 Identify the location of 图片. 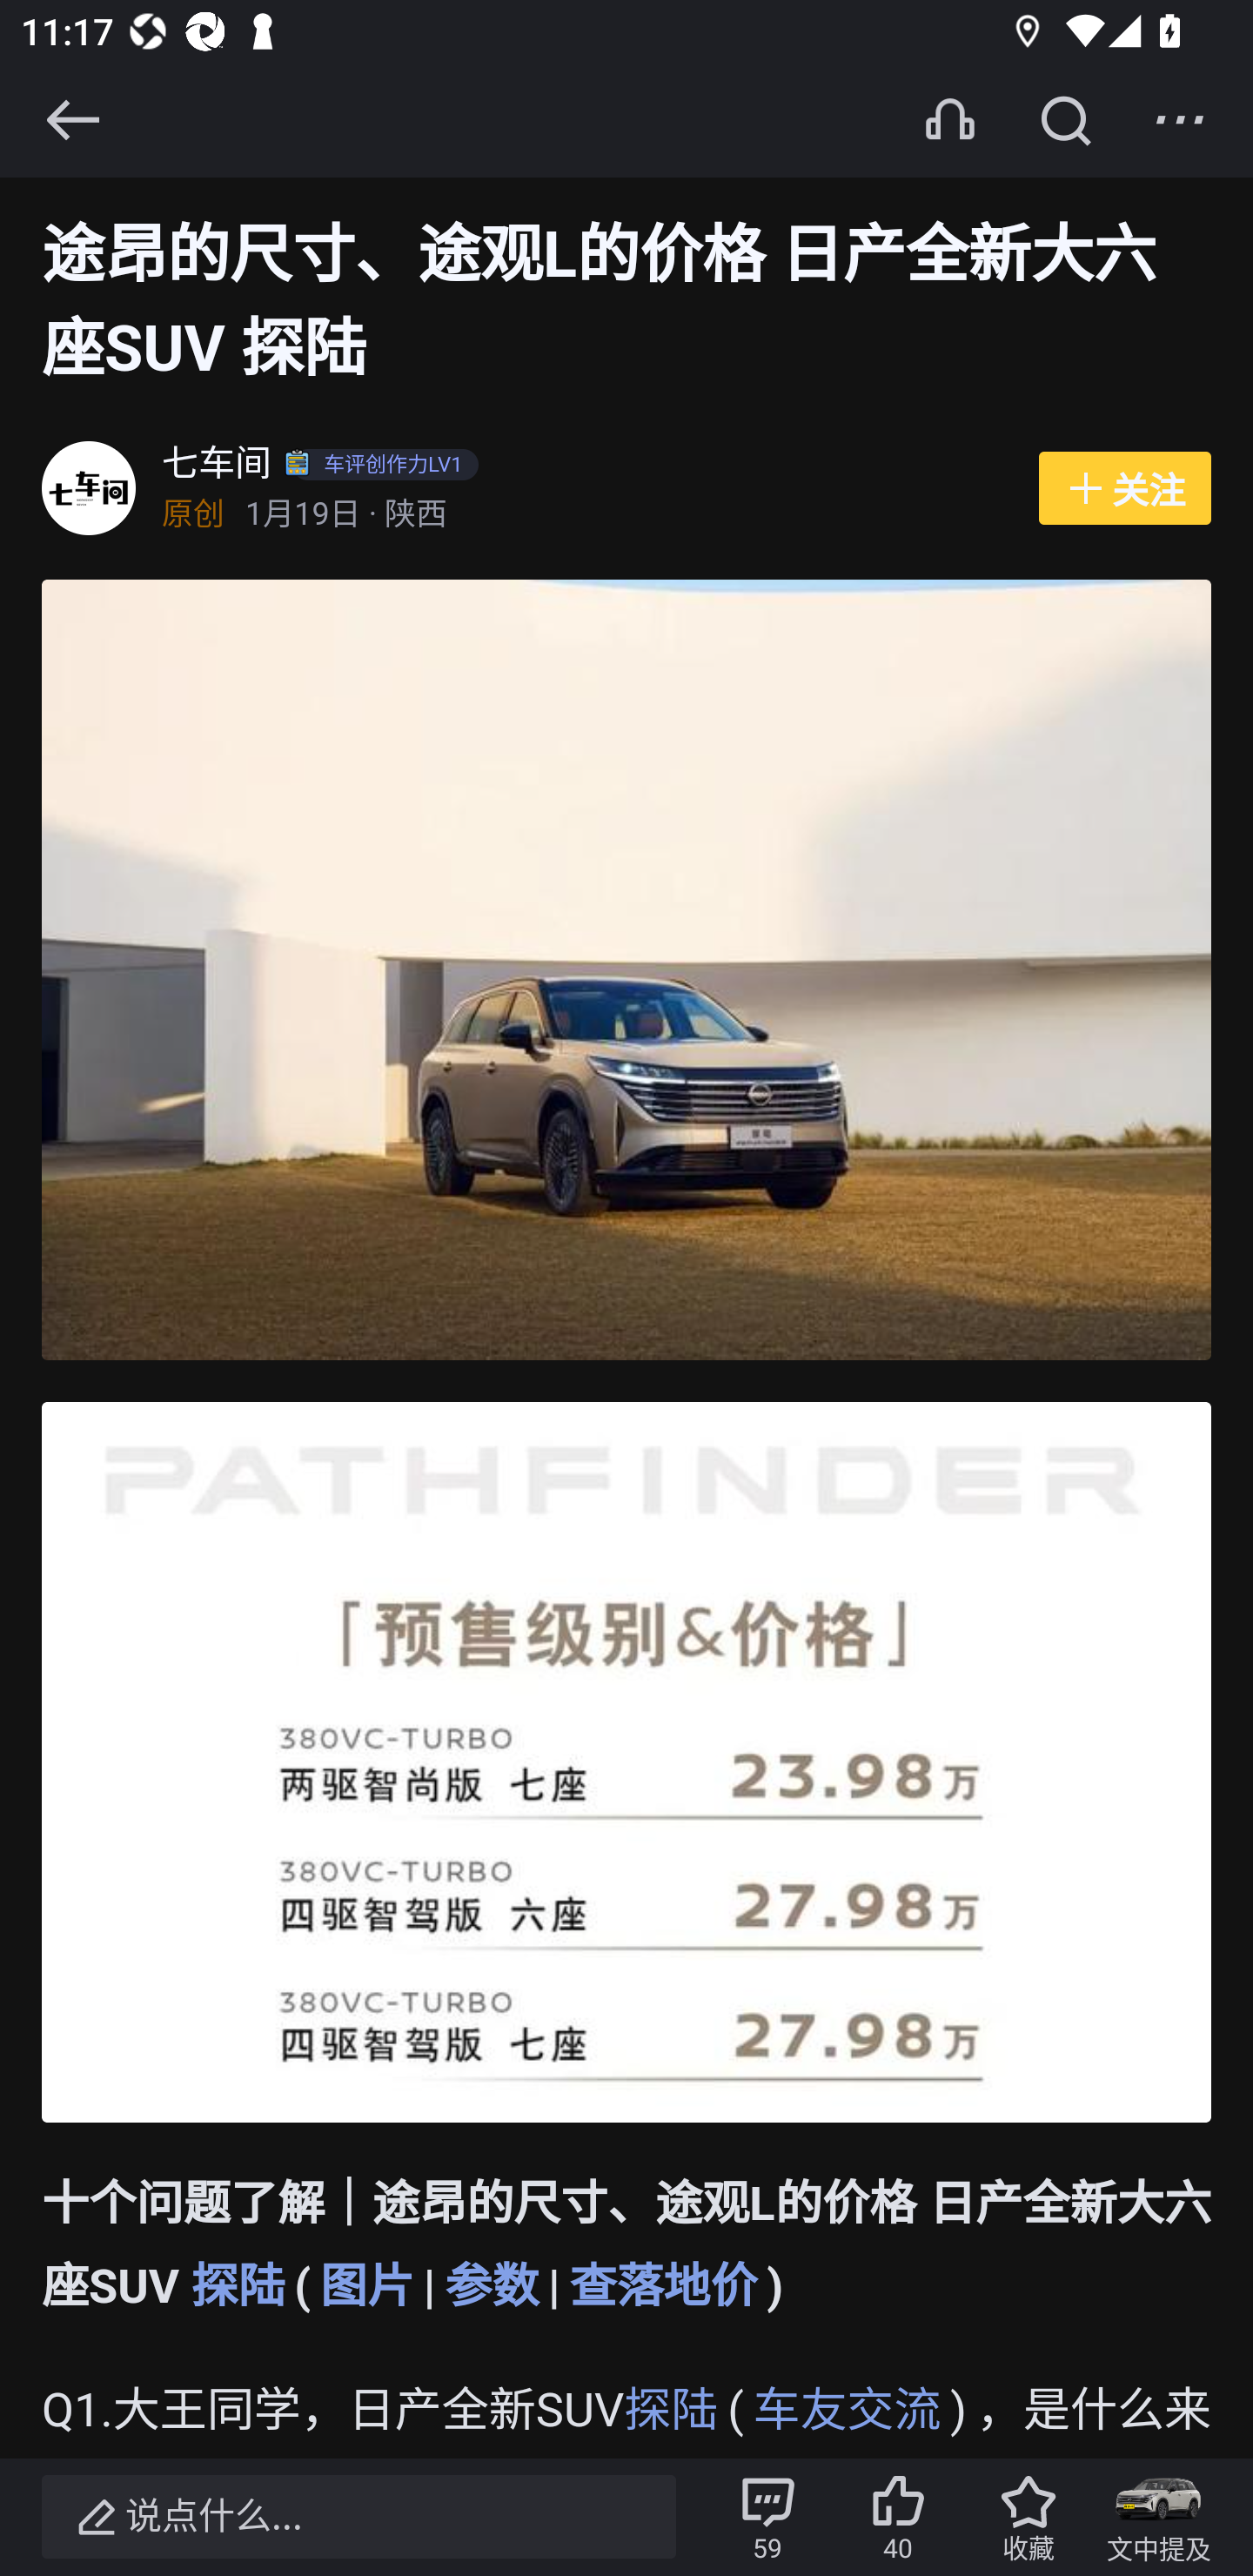
(365, 2287).